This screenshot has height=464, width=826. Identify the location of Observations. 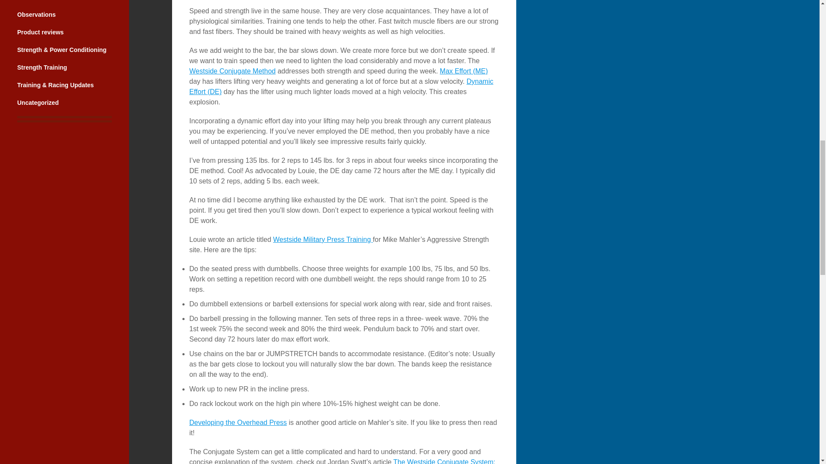
(36, 15).